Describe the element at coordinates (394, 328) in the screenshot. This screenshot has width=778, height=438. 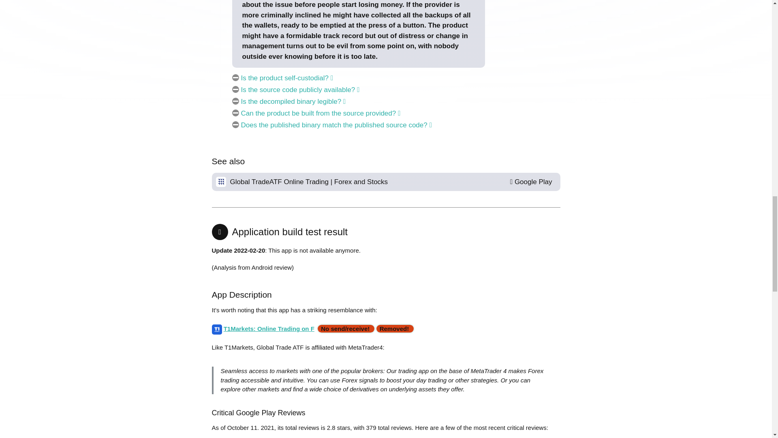
I see `Click or tap here to learn more about this verdict` at that location.